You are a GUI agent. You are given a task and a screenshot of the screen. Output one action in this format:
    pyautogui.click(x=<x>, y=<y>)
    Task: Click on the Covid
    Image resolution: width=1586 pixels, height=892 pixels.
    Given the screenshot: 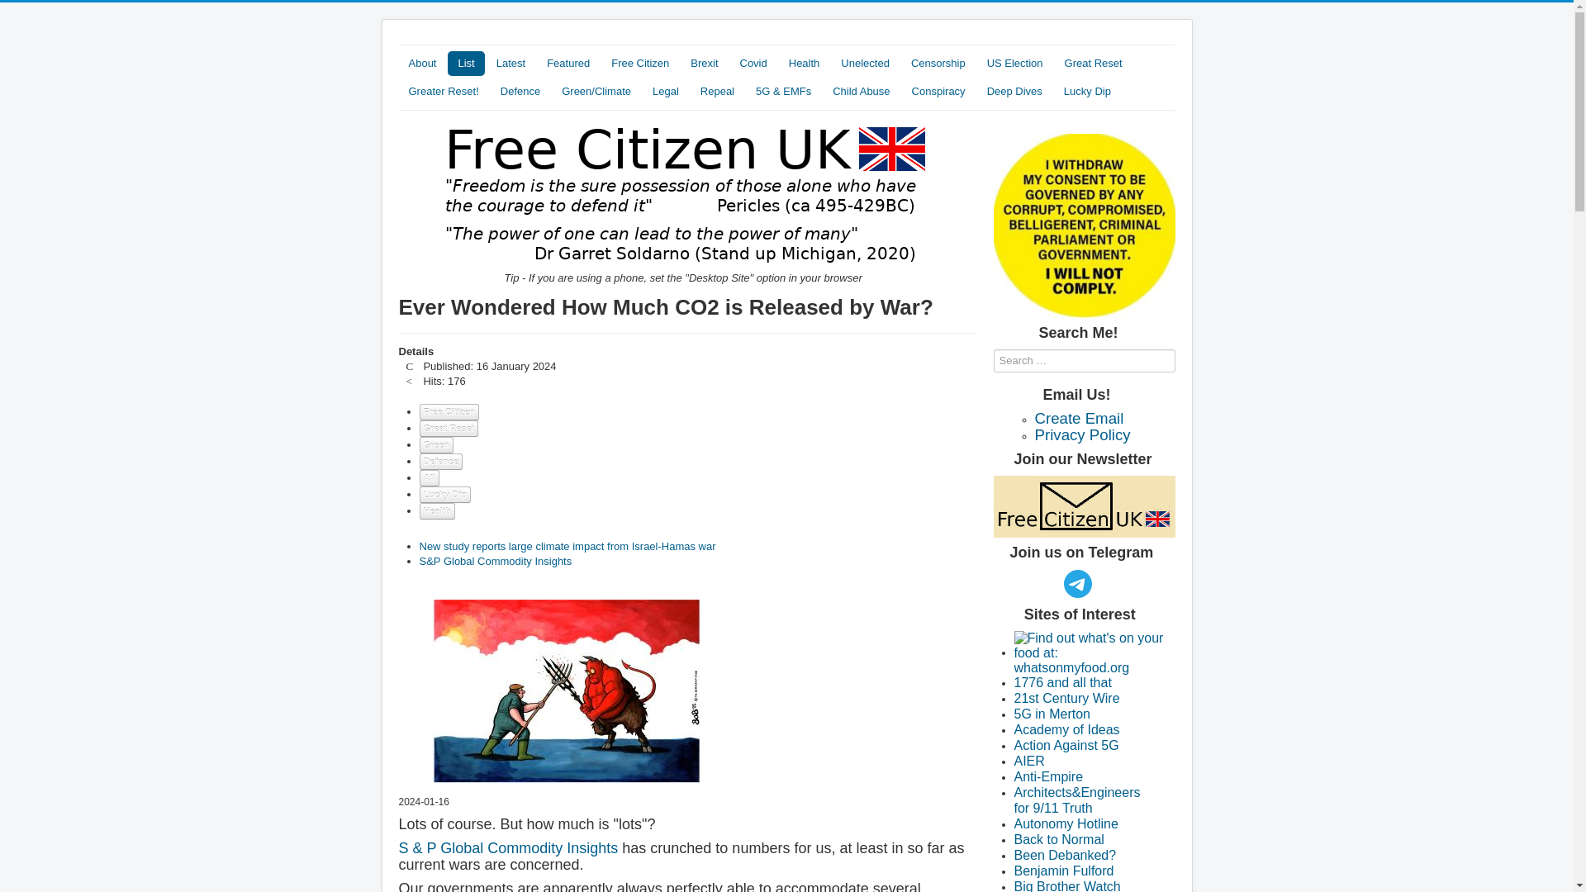 What is the action you would take?
    pyautogui.click(x=753, y=63)
    